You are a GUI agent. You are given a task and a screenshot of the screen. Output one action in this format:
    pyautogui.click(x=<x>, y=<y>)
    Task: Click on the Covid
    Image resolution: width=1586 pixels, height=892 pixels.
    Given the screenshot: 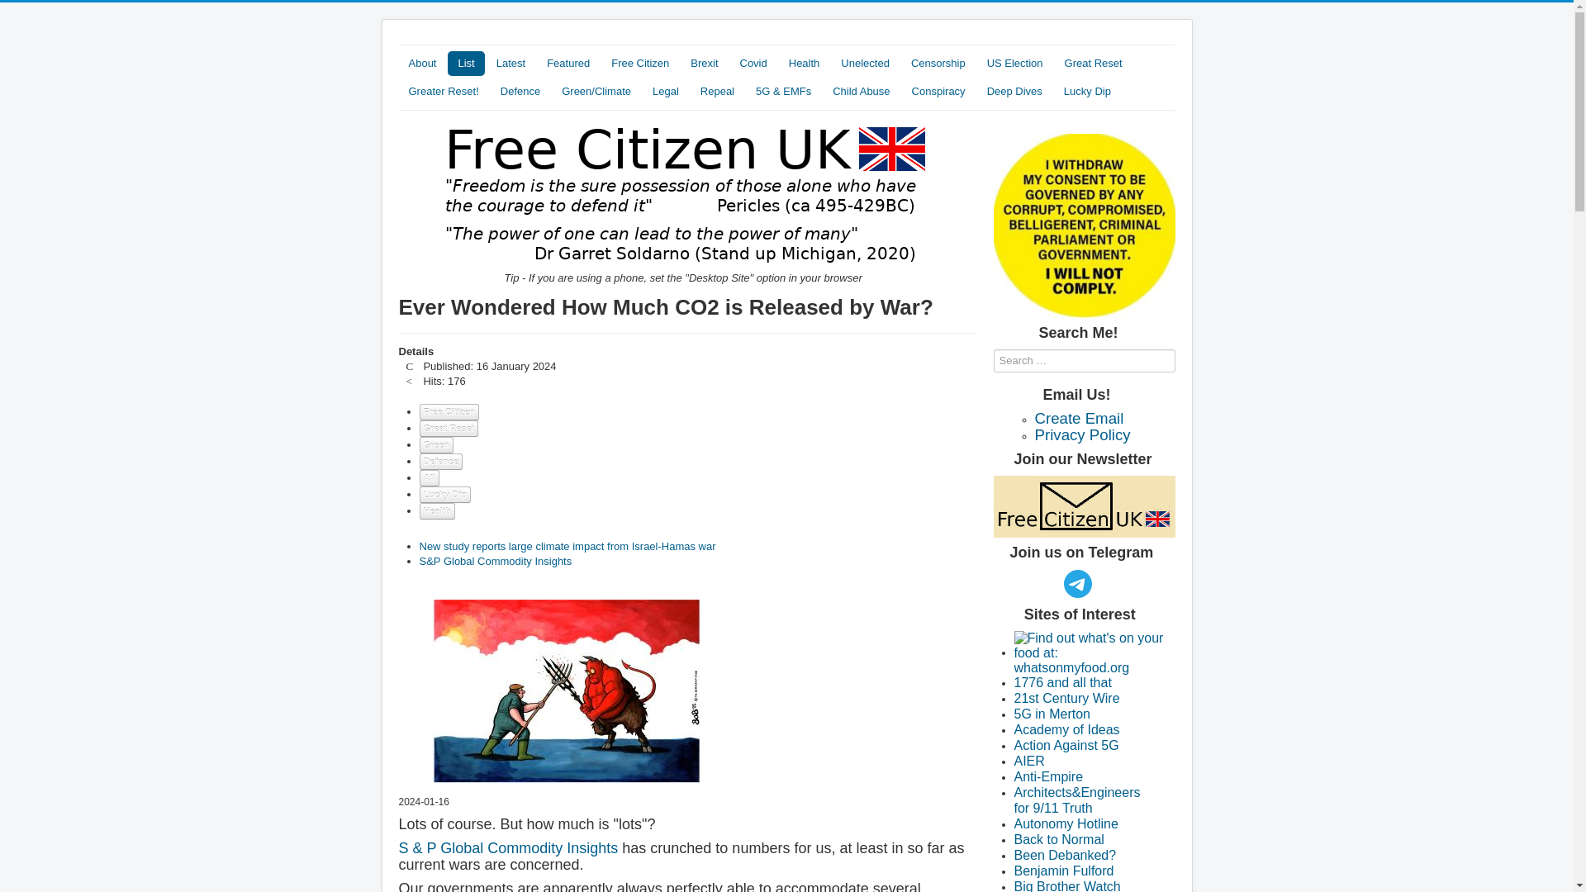 What is the action you would take?
    pyautogui.click(x=753, y=63)
    